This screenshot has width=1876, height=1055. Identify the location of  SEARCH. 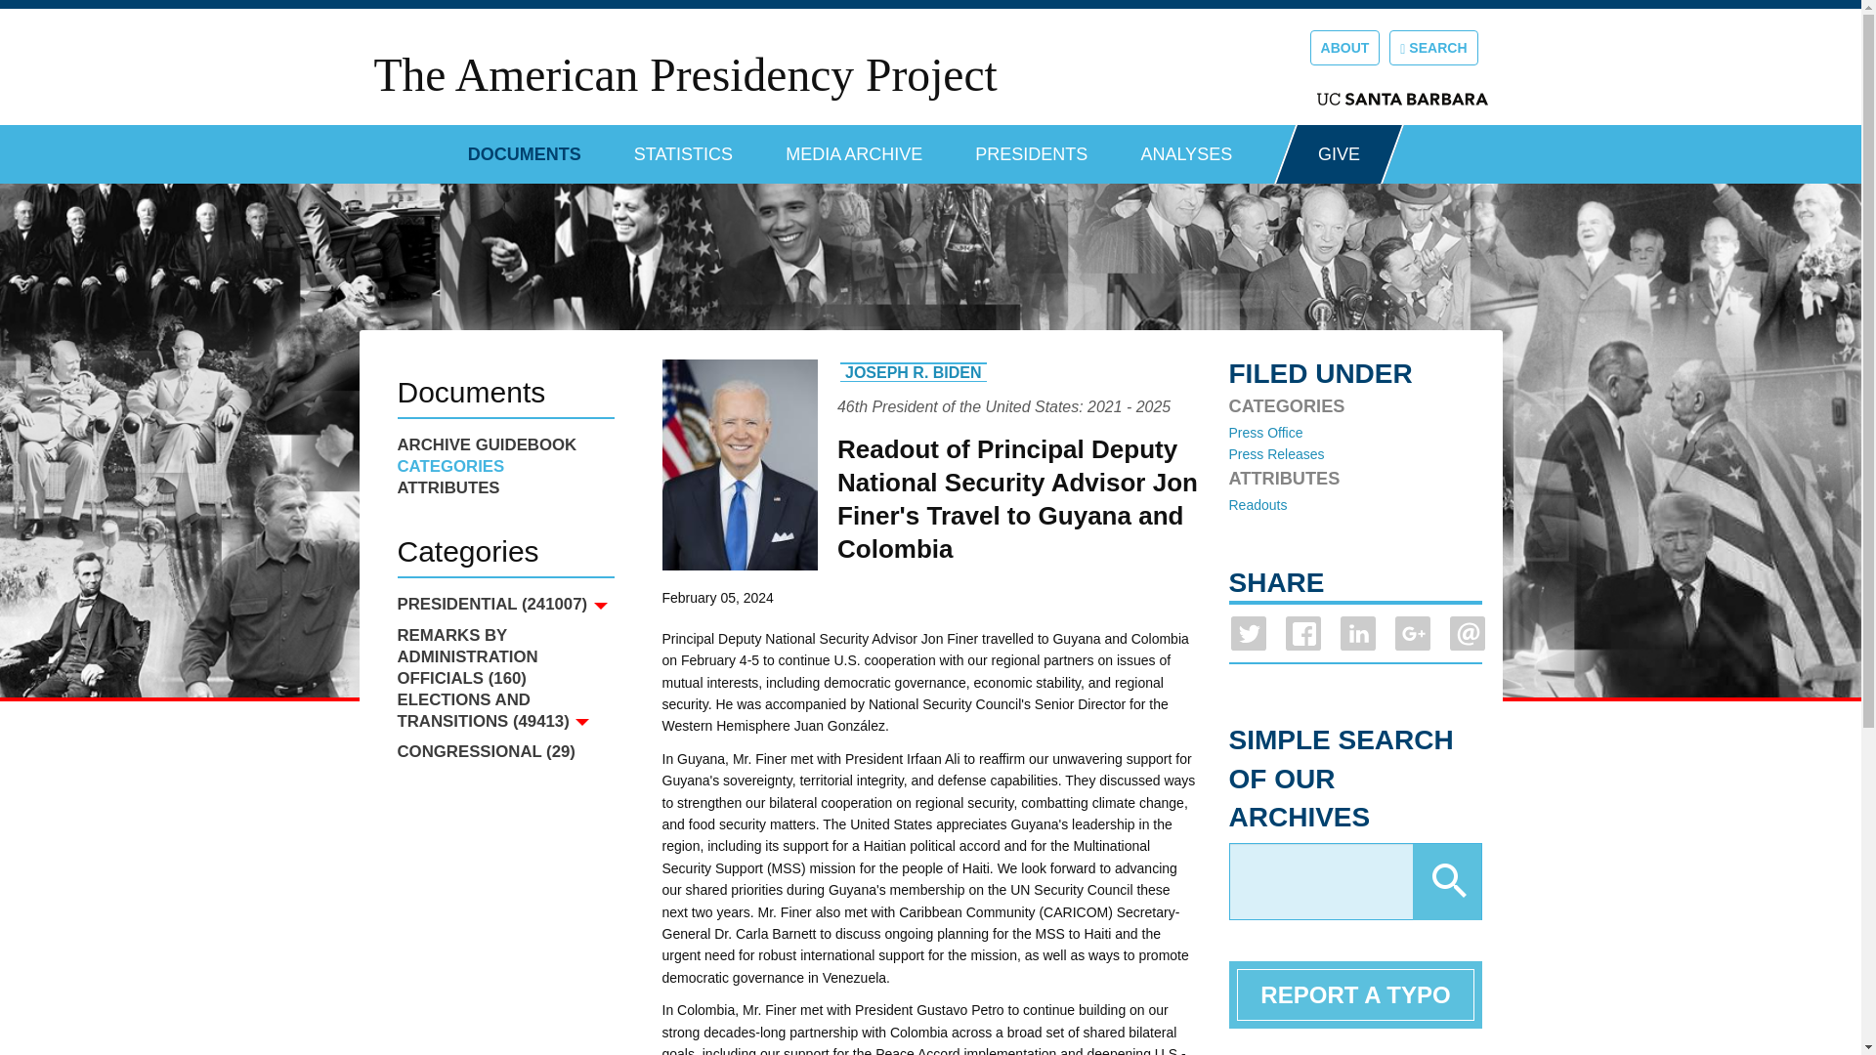
(1433, 47).